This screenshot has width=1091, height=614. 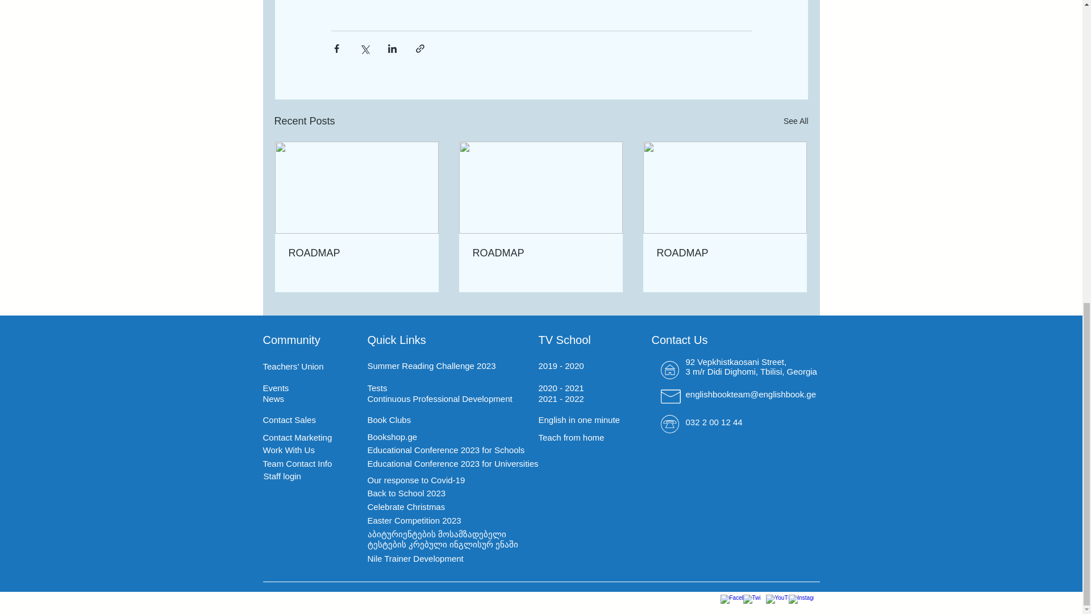 What do you see at coordinates (561, 388) in the screenshot?
I see `2020 - 2021` at bounding box center [561, 388].